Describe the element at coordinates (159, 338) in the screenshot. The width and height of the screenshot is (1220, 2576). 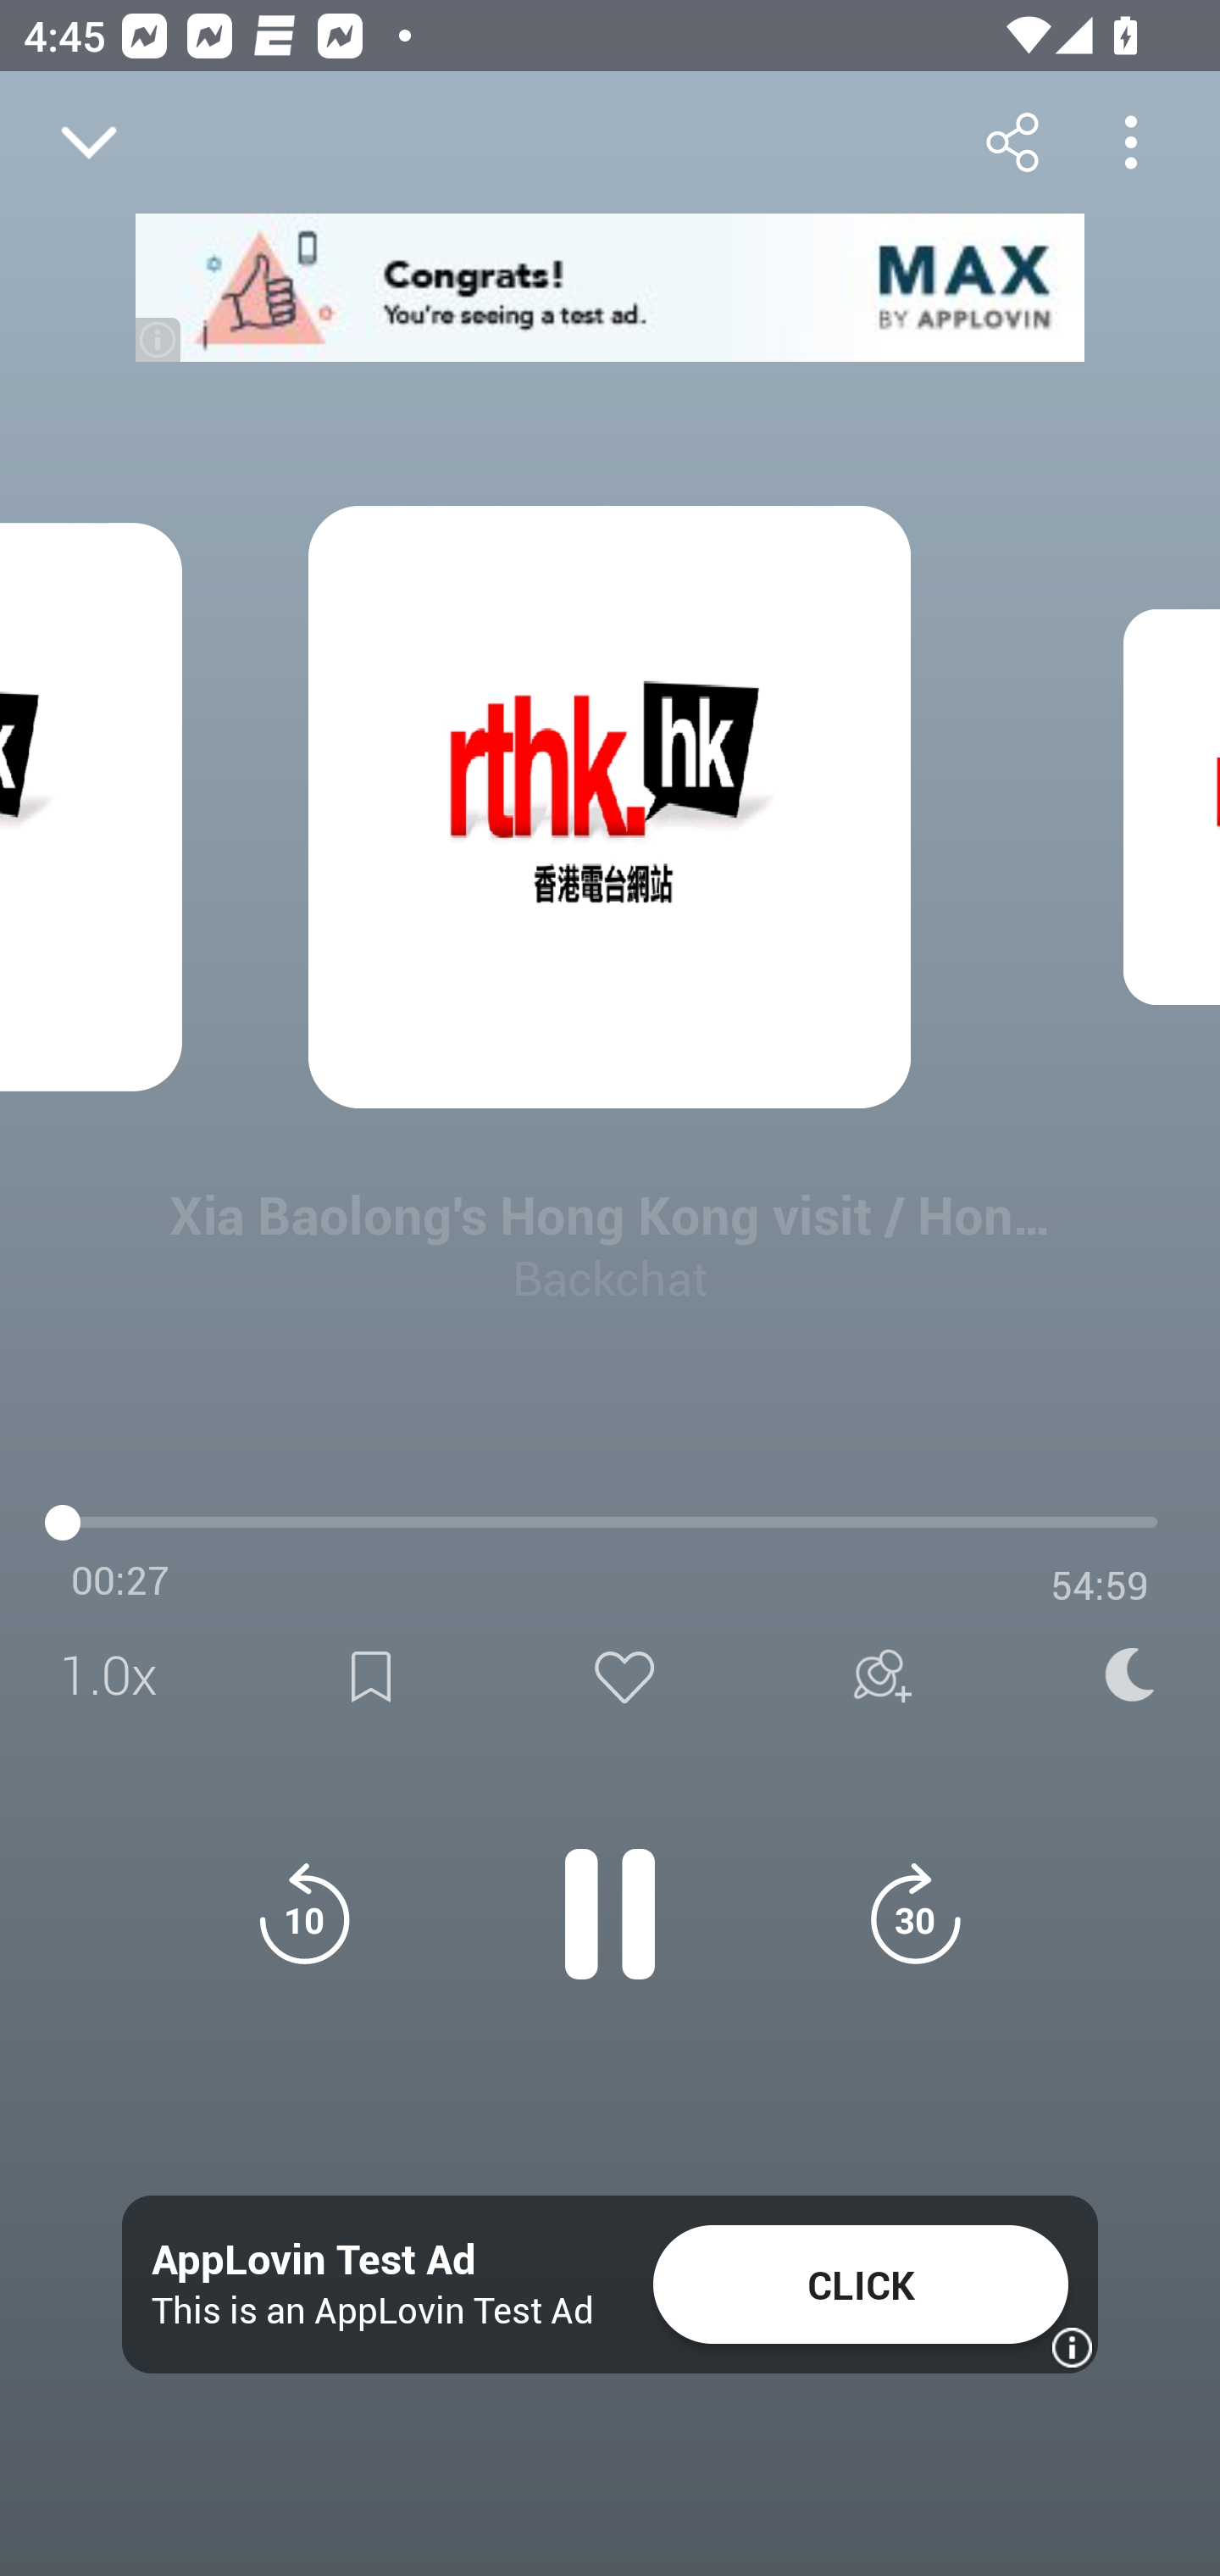
I see `(i)` at that location.